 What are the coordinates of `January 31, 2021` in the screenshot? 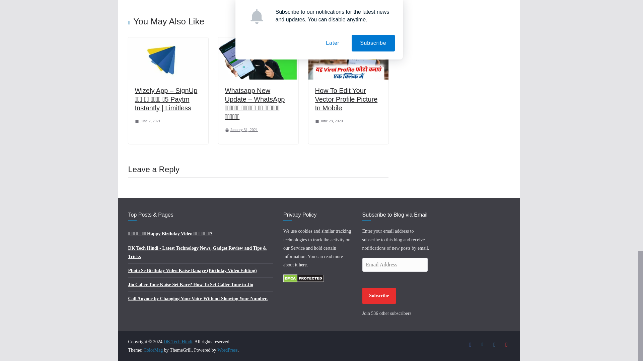 It's located at (241, 130).